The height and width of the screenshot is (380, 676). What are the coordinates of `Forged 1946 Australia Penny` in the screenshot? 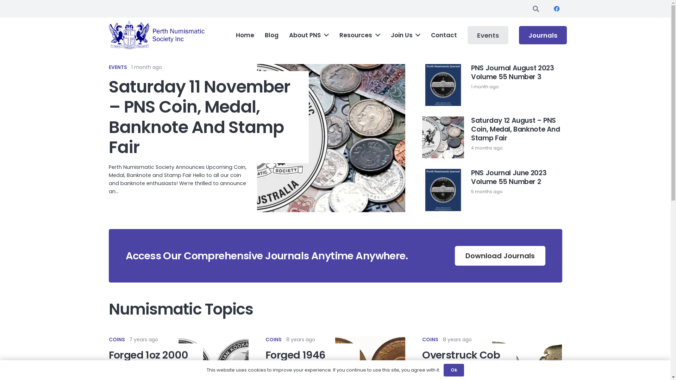 It's located at (305, 361).